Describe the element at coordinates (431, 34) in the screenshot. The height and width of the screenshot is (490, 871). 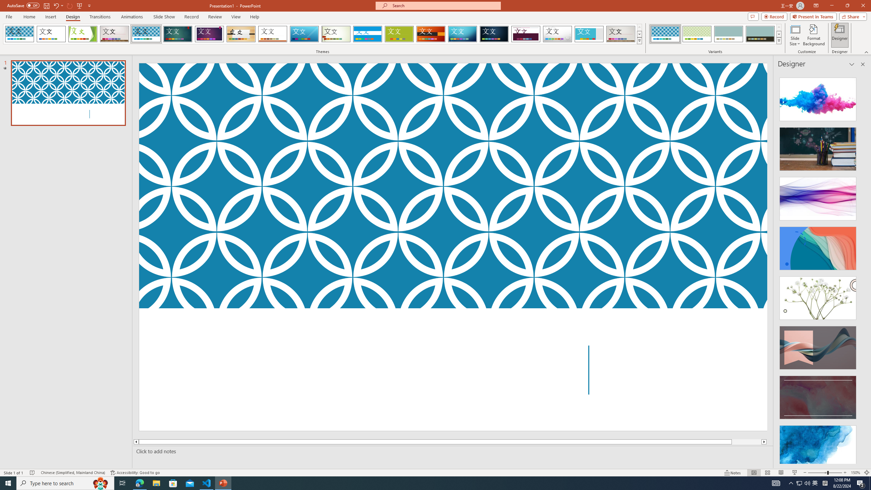
I see `Berlin Loading Preview...` at that location.